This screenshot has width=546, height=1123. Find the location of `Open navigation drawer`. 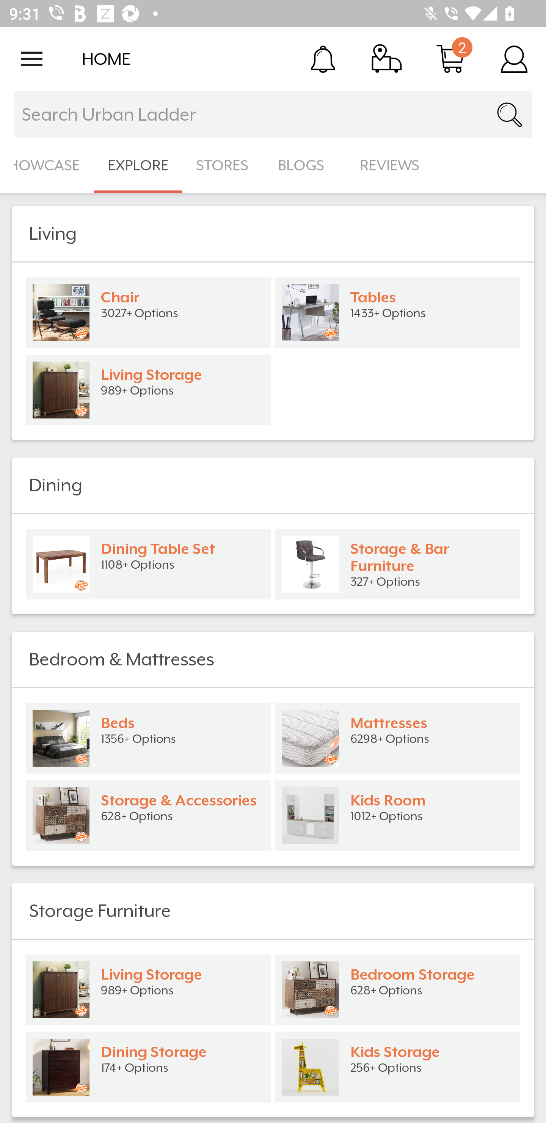

Open navigation drawer is located at coordinates (32, 59).